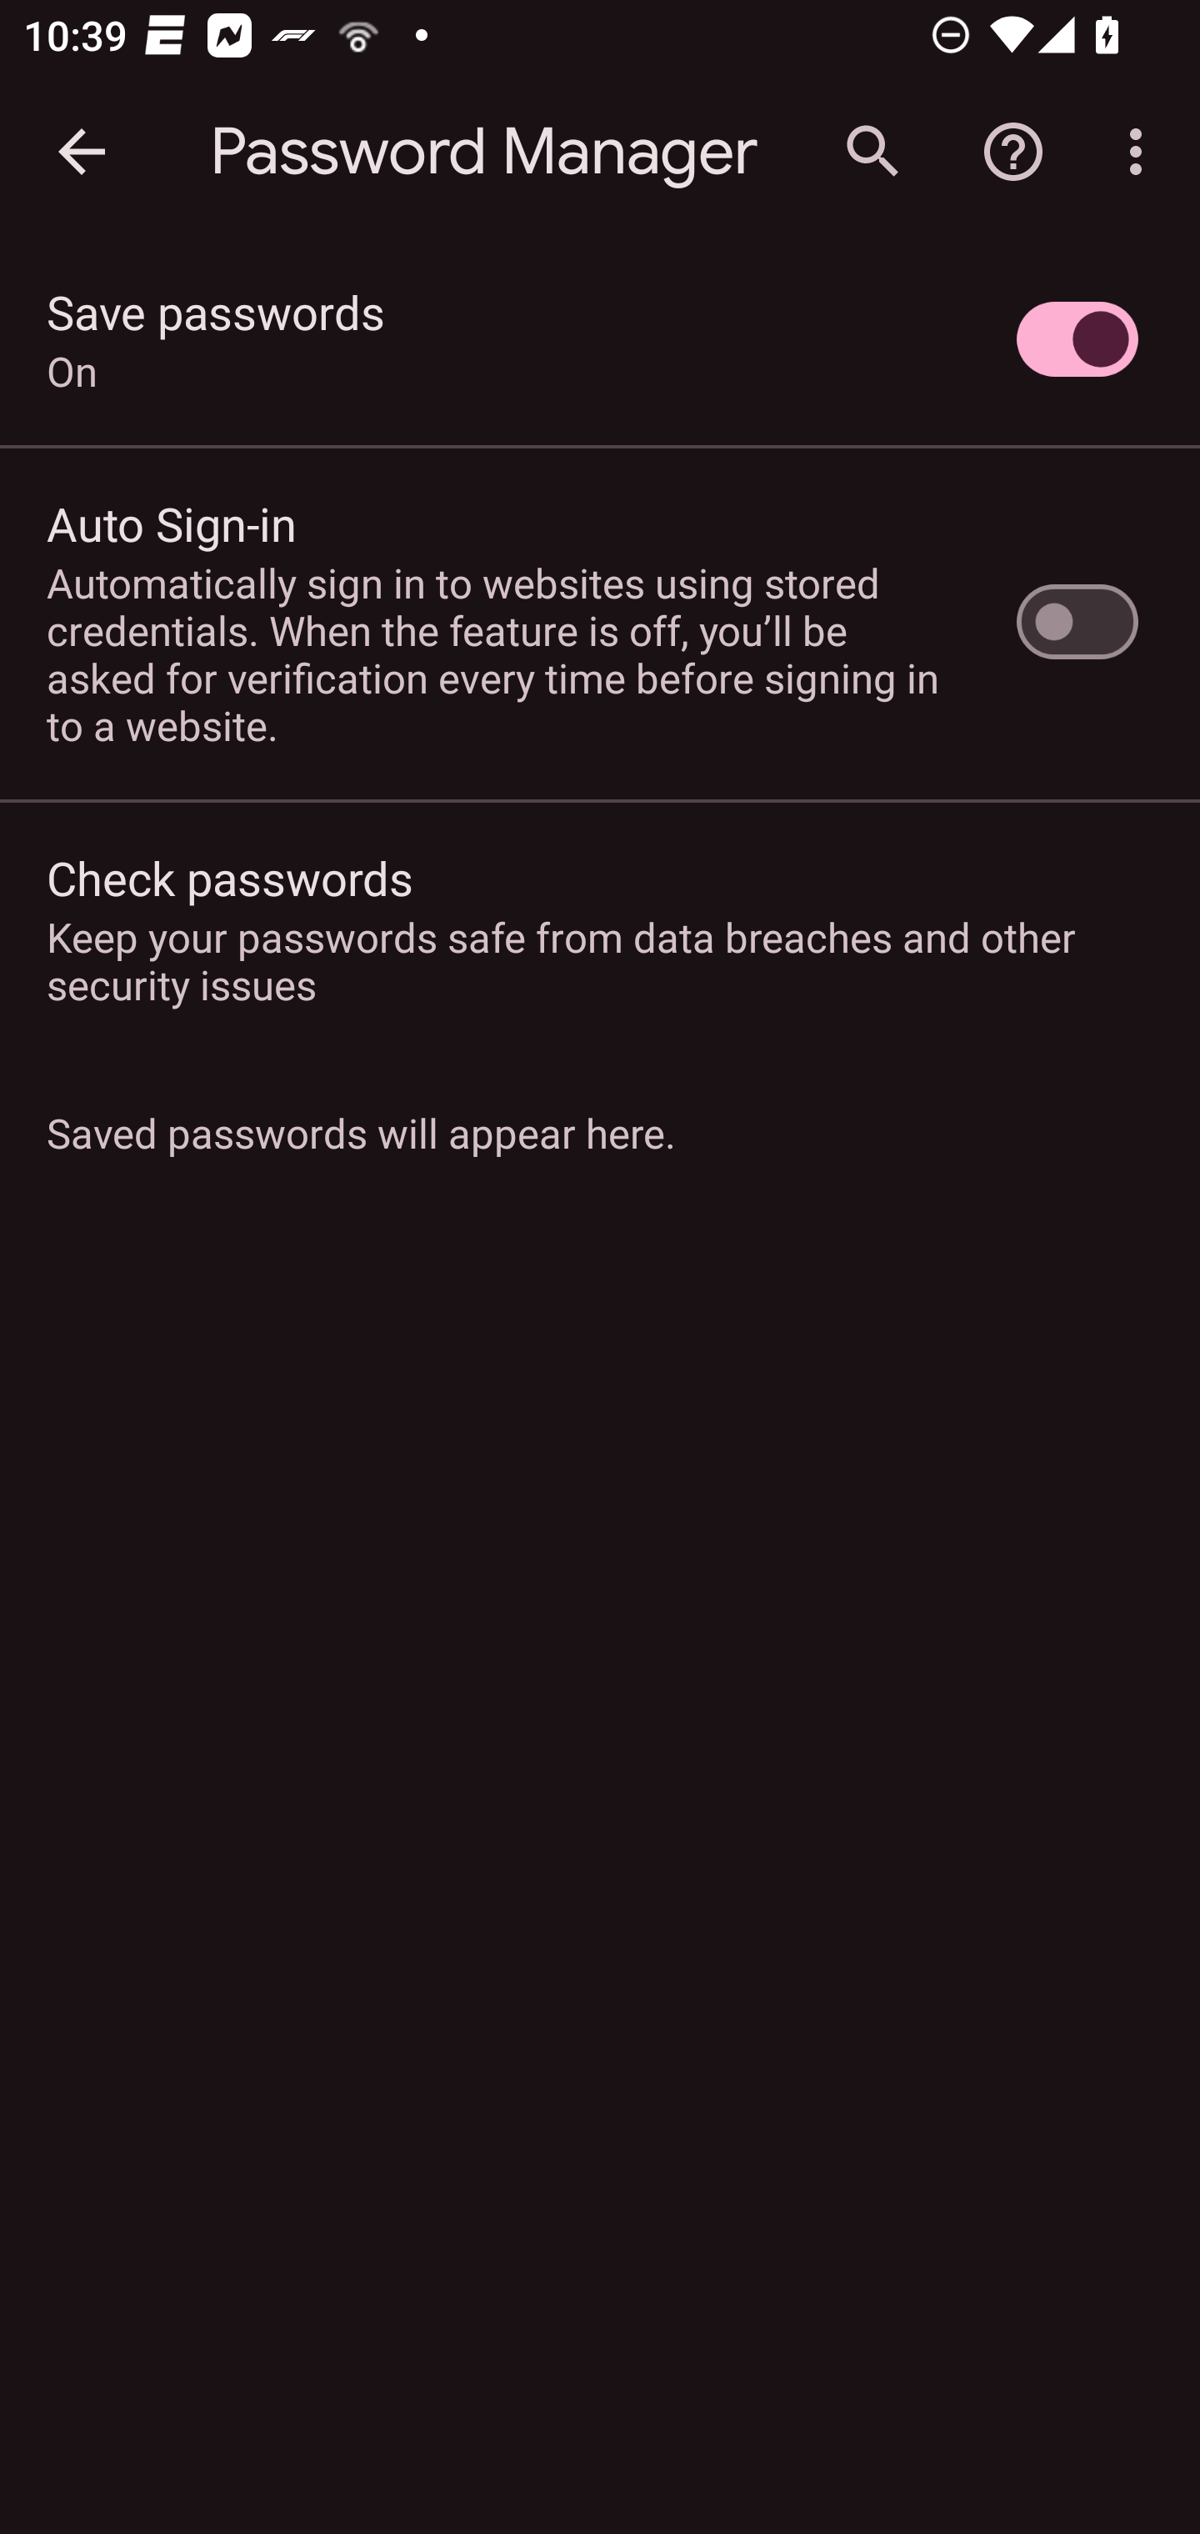 The image size is (1200, 2534). I want to click on Save passwords On, so click(600, 339).